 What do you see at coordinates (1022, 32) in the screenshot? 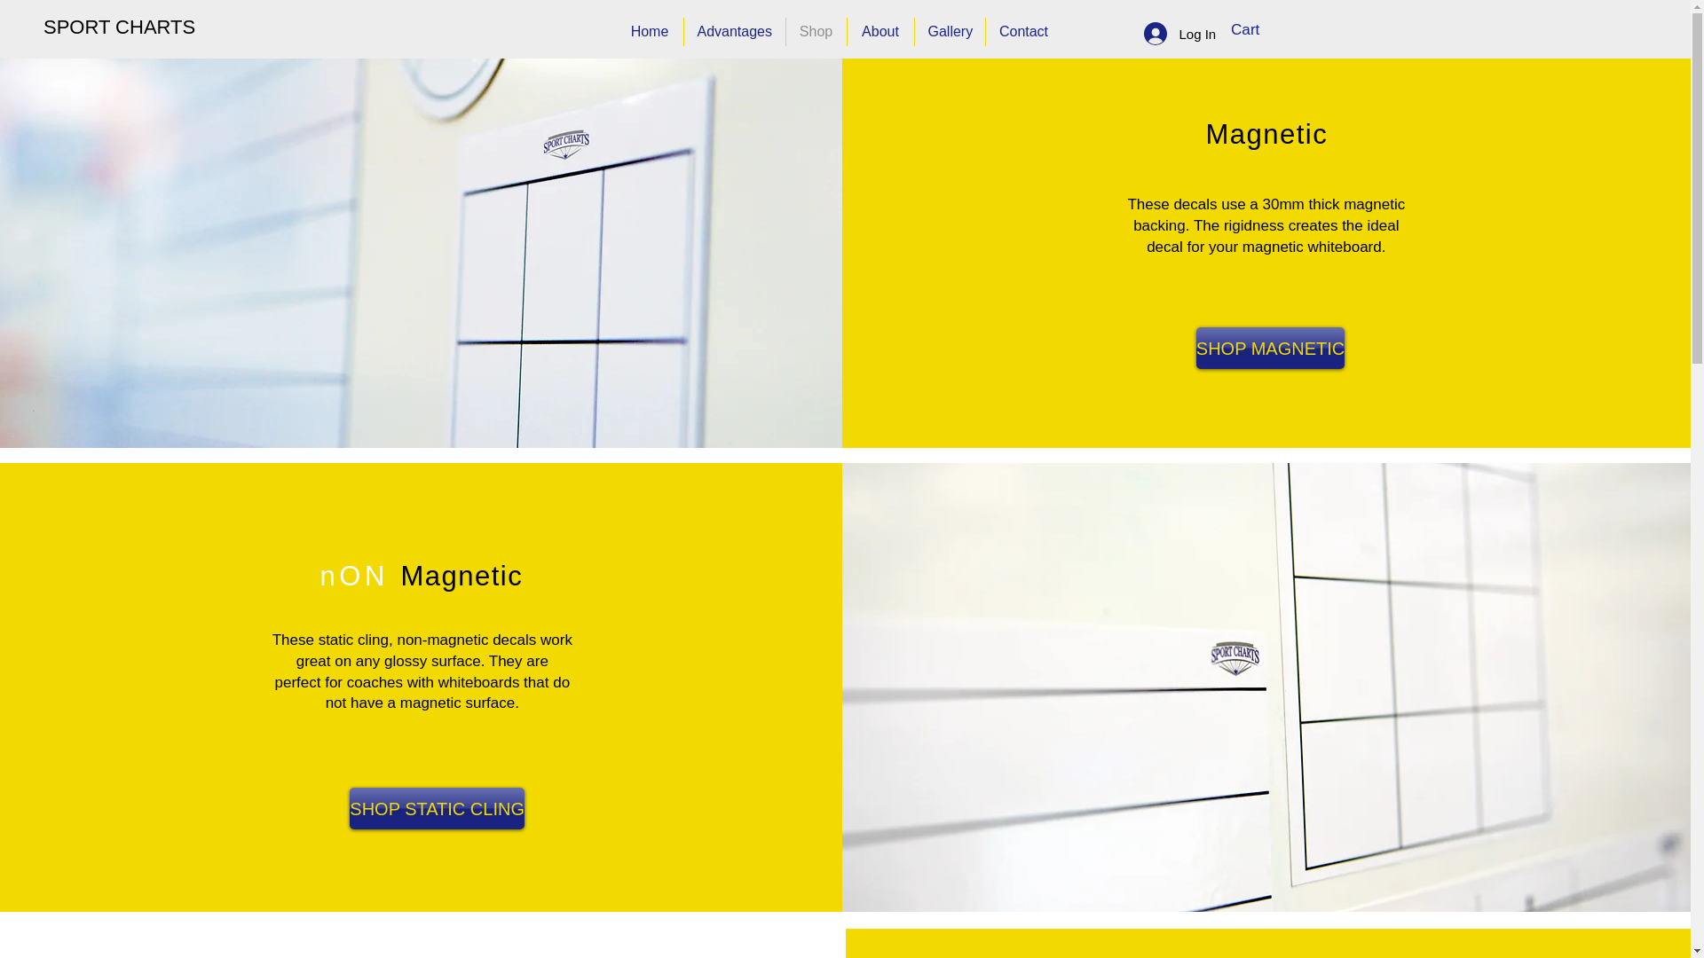
I see `Contact` at bounding box center [1022, 32].